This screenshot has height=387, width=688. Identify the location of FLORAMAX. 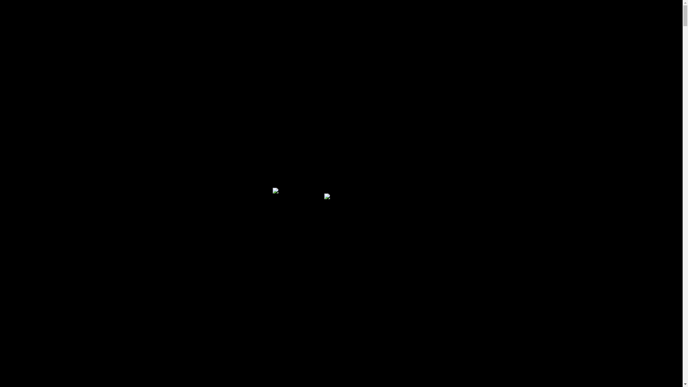
(179, 221).